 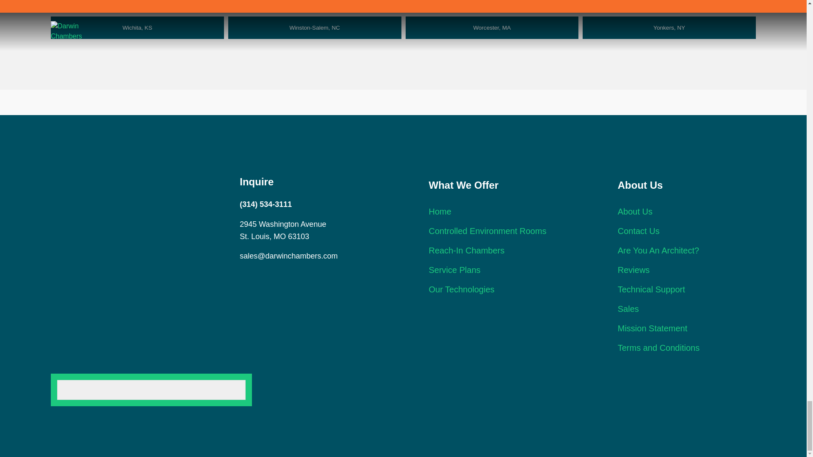 I want to click on Service Plans, so click(x=454, y=270).